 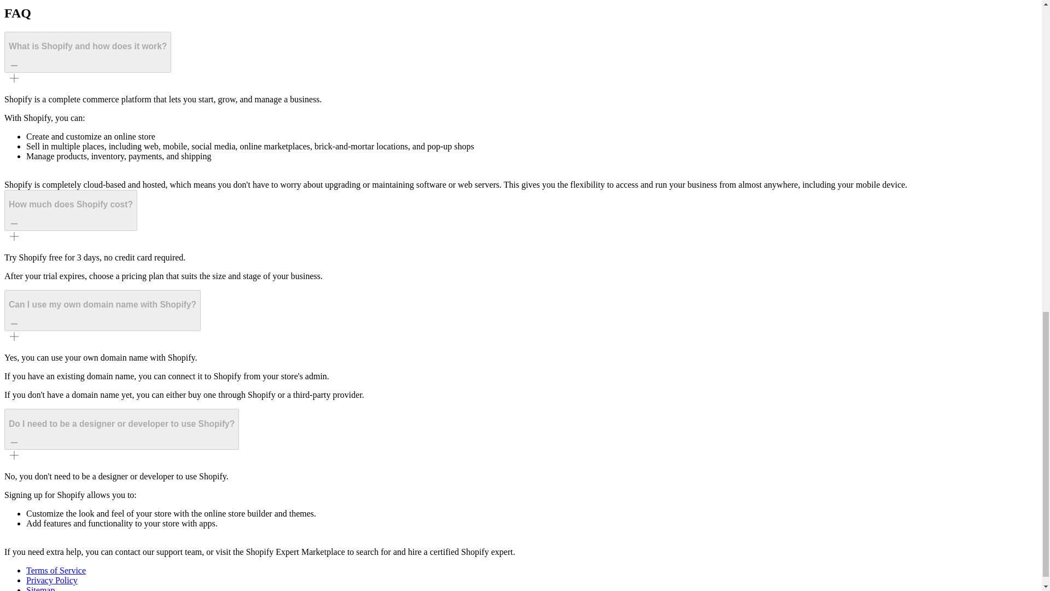 What do you see at coordinates (102, 310) in the screenshot?
I see `Can I use my own domain name with Shopify?` at bounding box center [102, 310].